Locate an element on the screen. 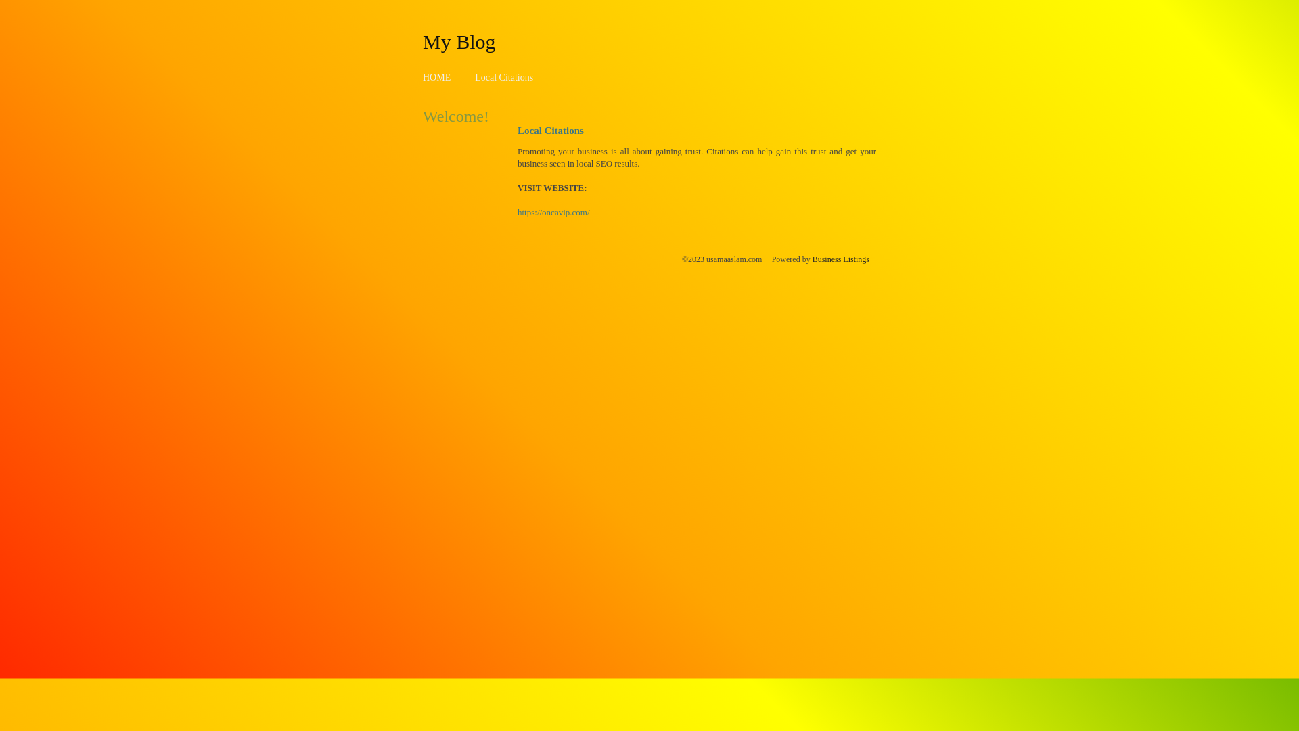 This screenshot has width=1299, height=731. Local Citations is located at coordinates (504, 77).